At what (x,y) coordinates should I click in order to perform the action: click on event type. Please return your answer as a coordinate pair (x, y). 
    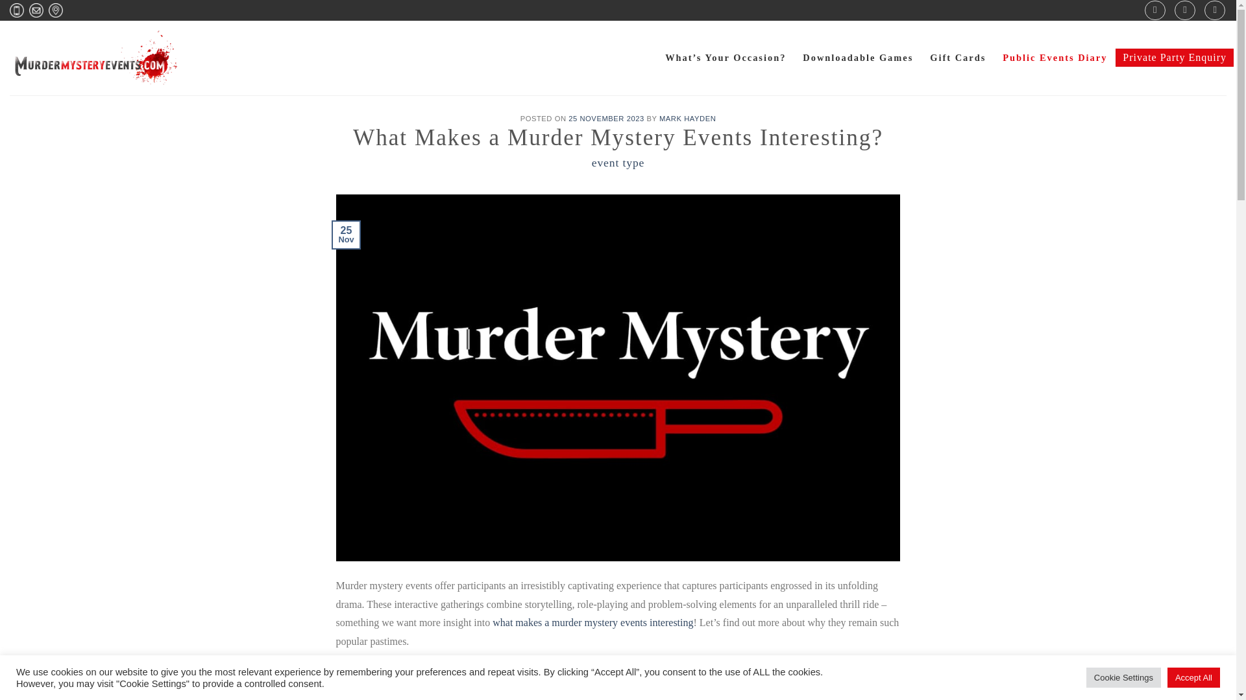
    Looking at the image, I should click on (618, 162).